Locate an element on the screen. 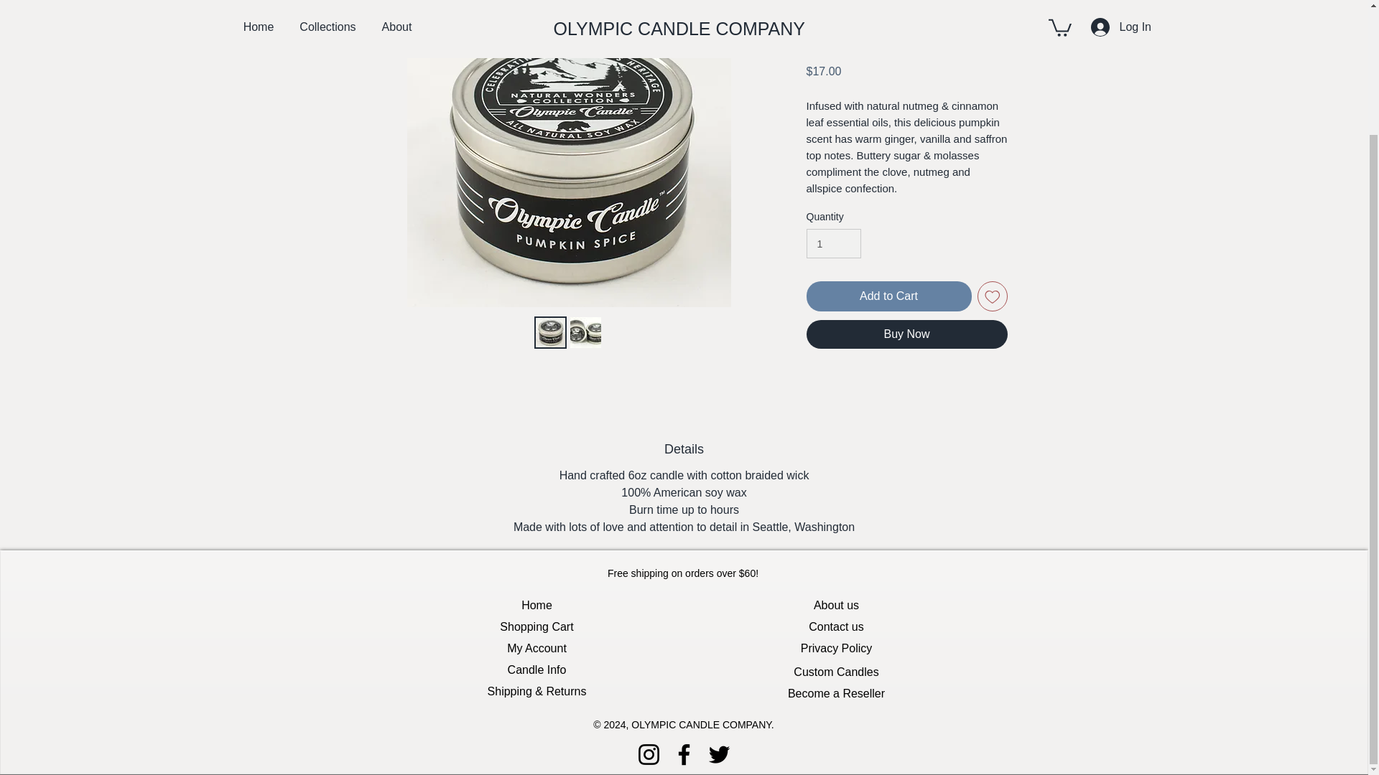 The height and width of the screenshot is (775, 1379). About us is located at coordinates (837, 606).